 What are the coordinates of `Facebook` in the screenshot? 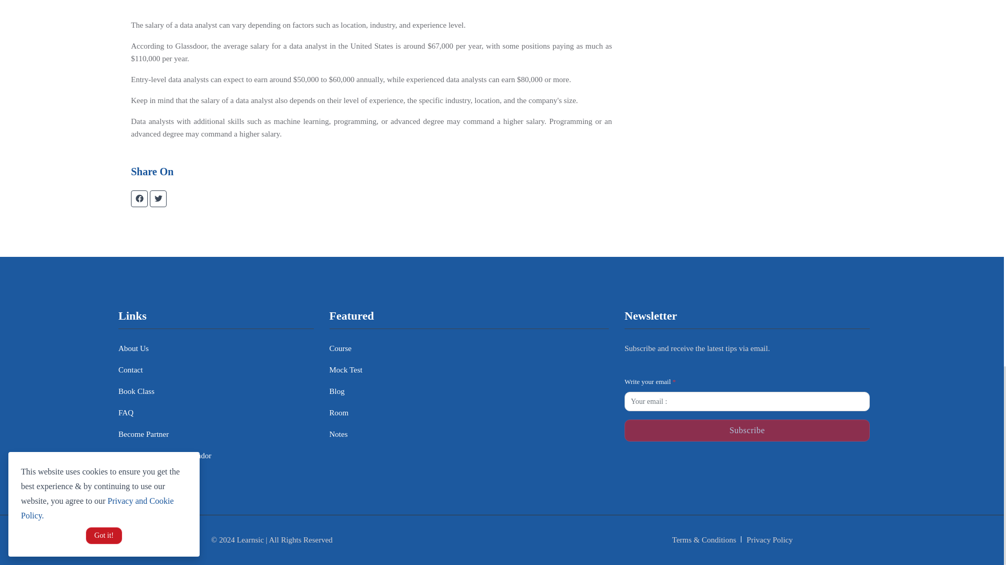 It's located at (656, 467).